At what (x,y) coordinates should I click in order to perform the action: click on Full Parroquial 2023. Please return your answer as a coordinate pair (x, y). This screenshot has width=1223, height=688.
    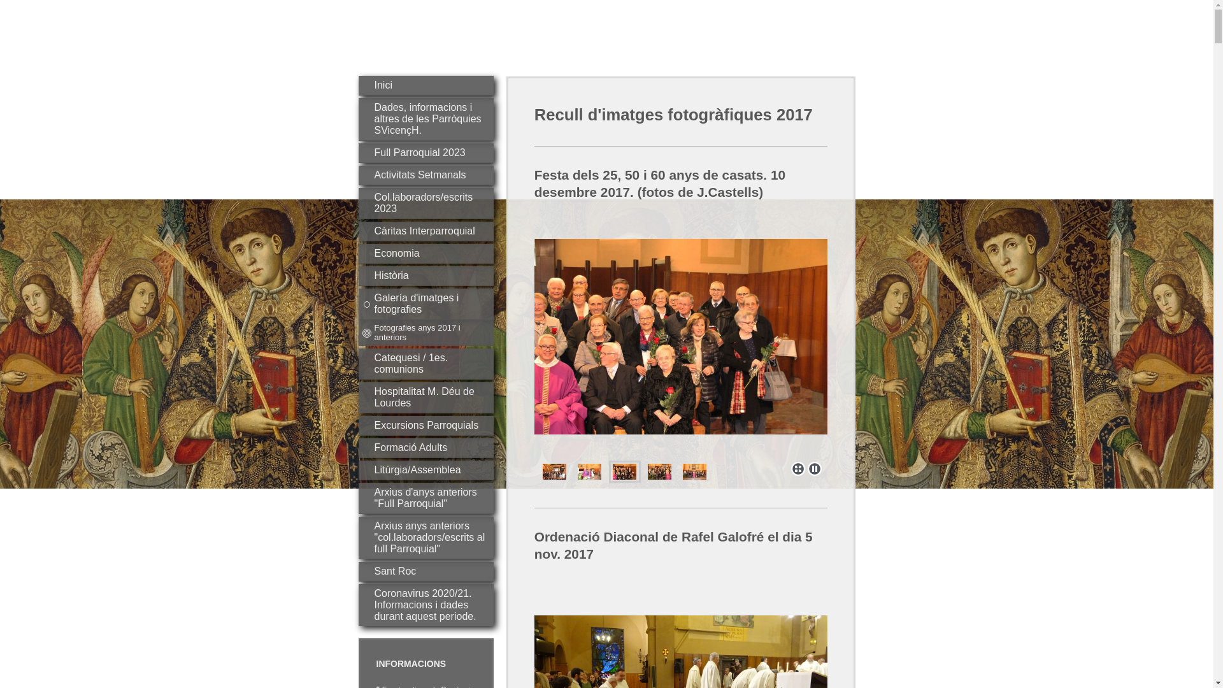
    Looking at the image, I should click on (426, 153).